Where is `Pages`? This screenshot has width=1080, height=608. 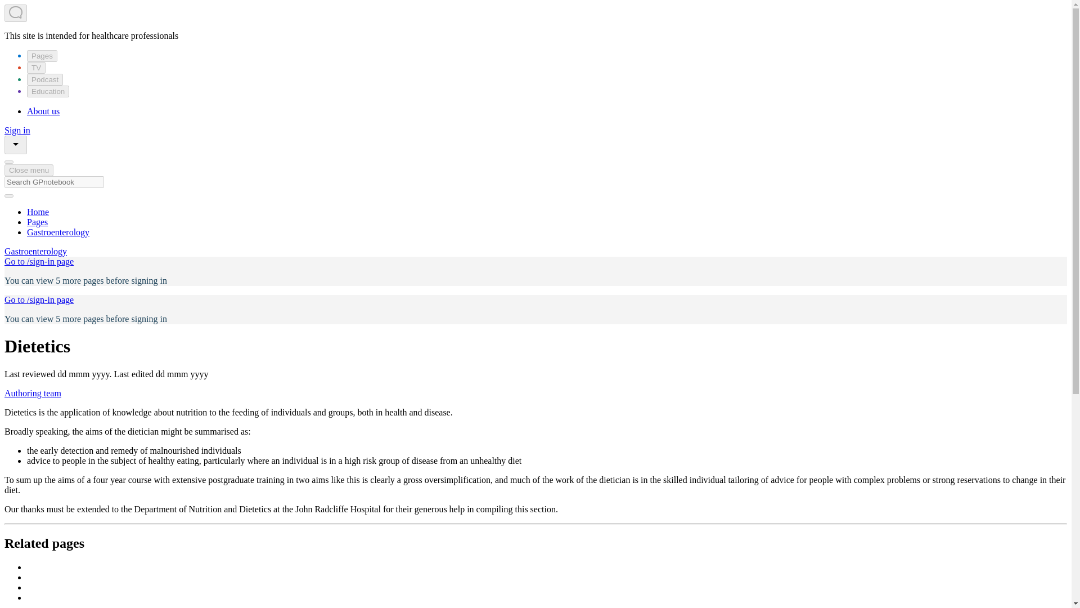
Pages is located at coordinates (37, 222).